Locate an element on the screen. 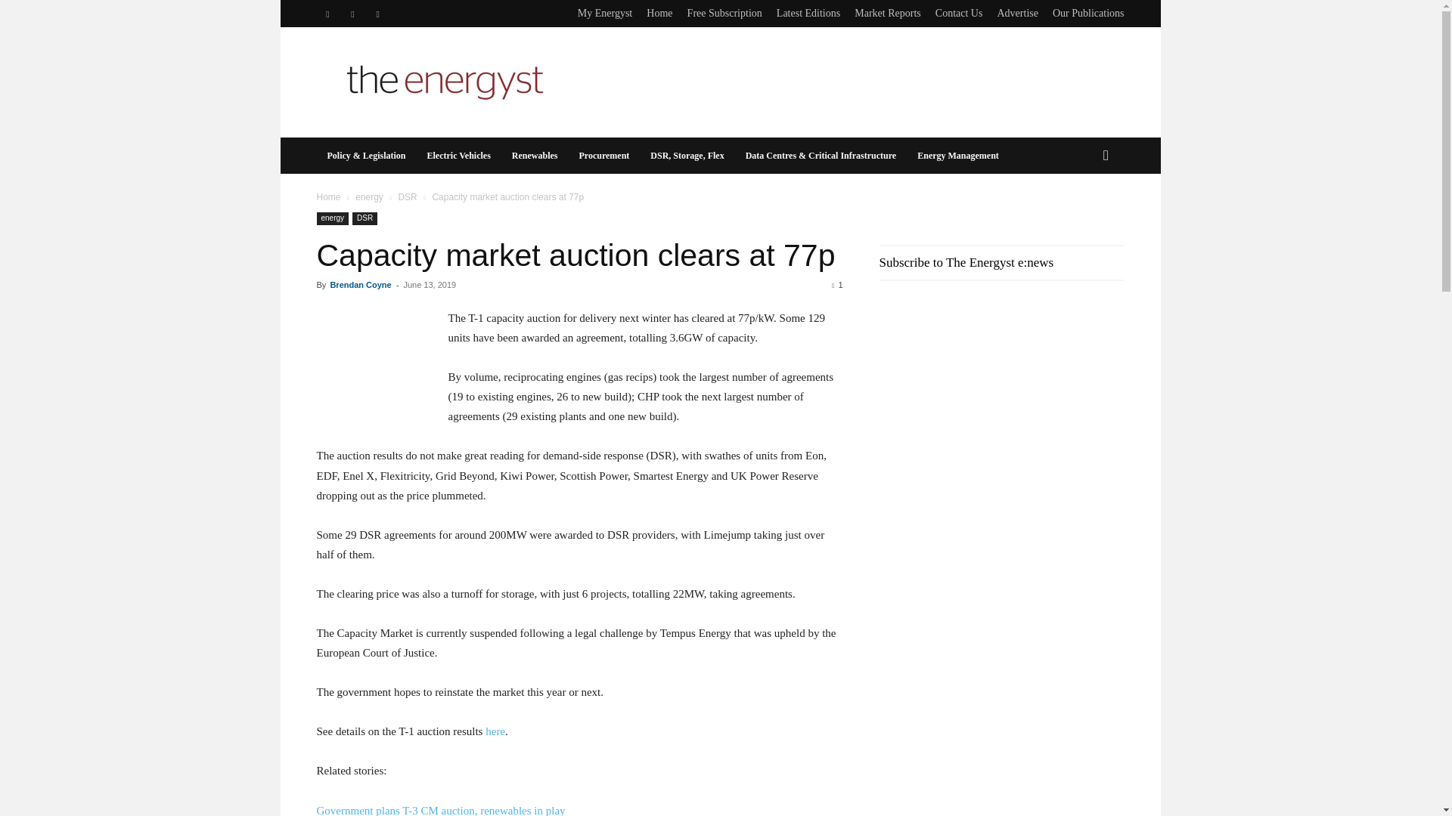 The image size is (1452, 816). energy is located at coordinates (369, 196).